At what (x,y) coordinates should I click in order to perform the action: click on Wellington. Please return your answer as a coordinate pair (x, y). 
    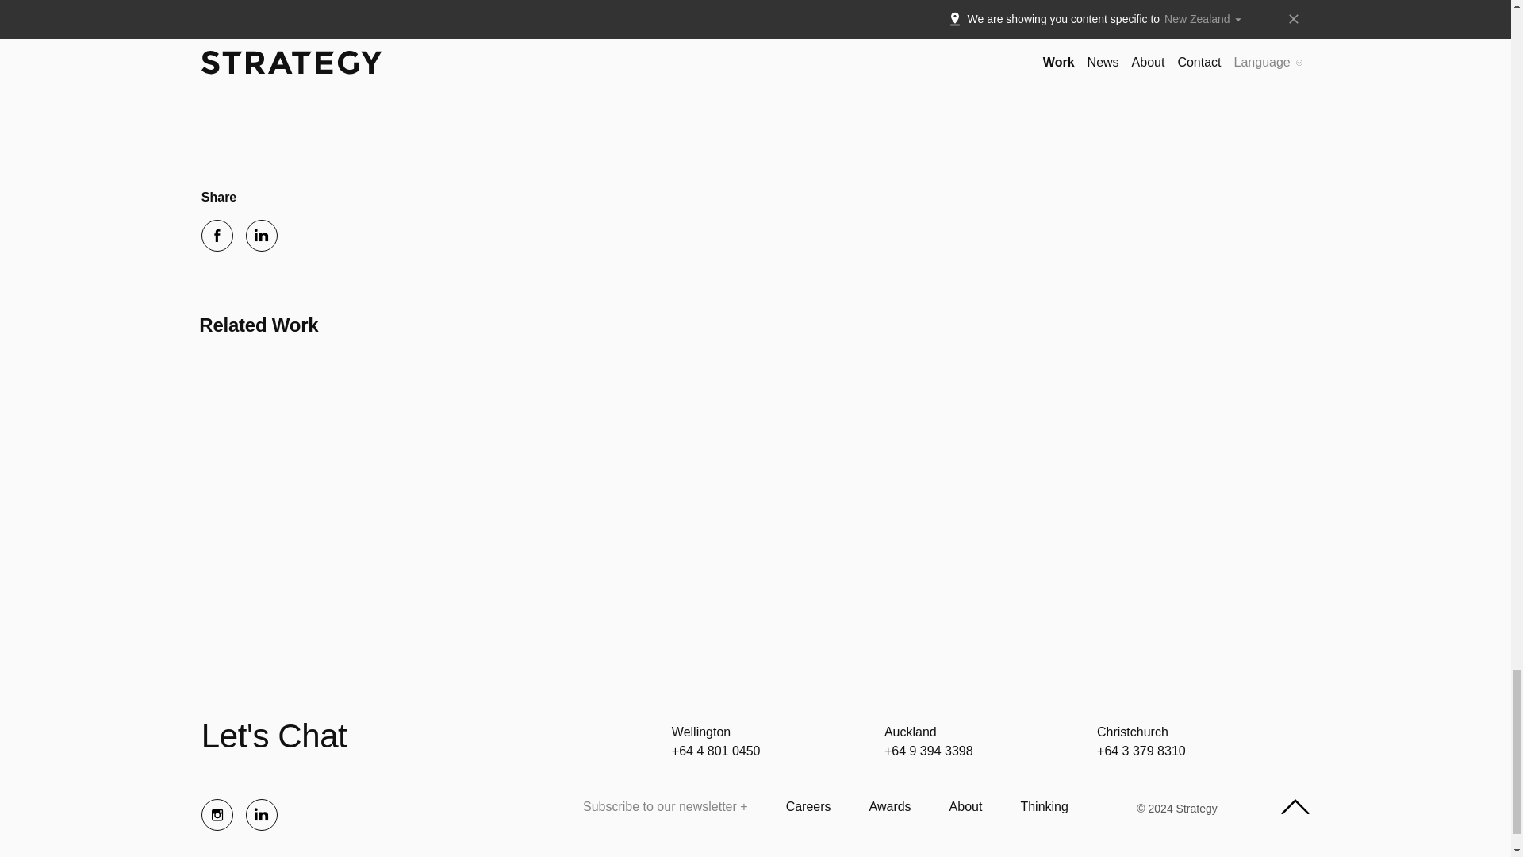
    Looking at the image, I should click on (701, 732).